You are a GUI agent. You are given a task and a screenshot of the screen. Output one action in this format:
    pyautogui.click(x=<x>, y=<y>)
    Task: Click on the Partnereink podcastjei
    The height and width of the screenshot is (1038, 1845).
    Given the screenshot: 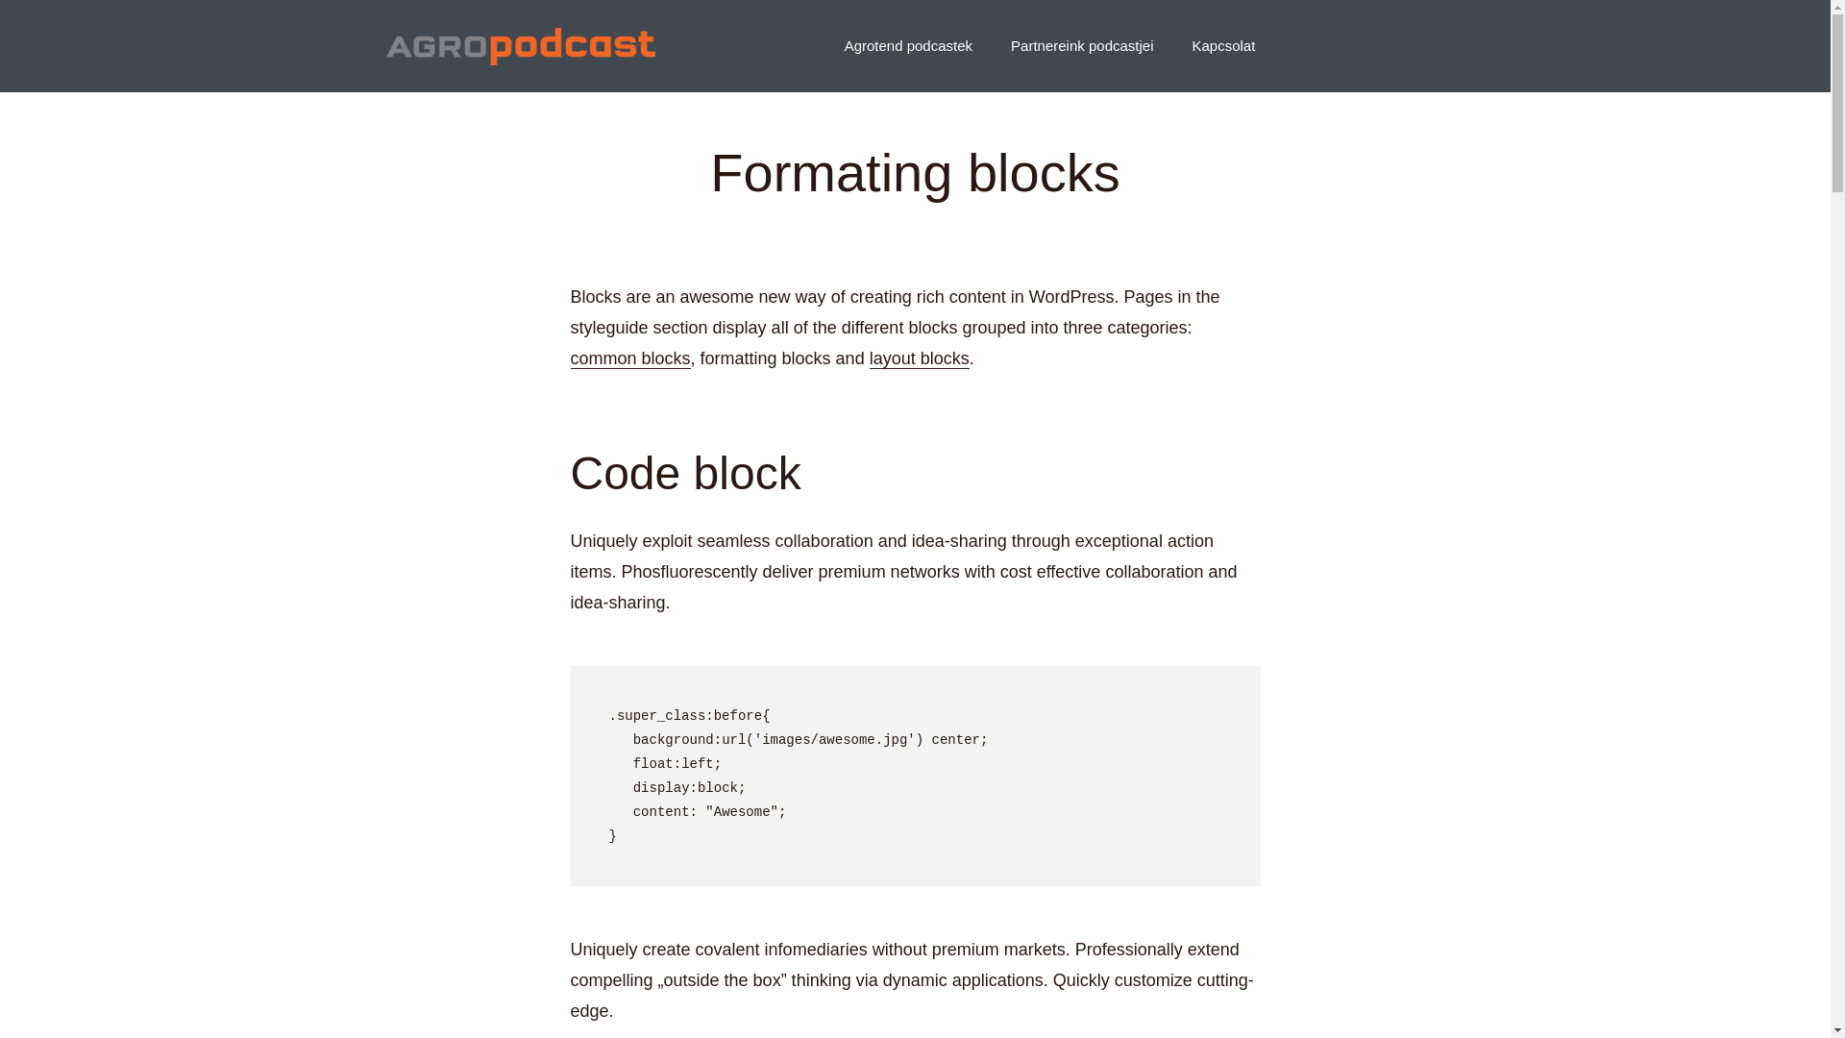 What is the action you would take?
    pyautogui.click(x=1082, y=46)
    